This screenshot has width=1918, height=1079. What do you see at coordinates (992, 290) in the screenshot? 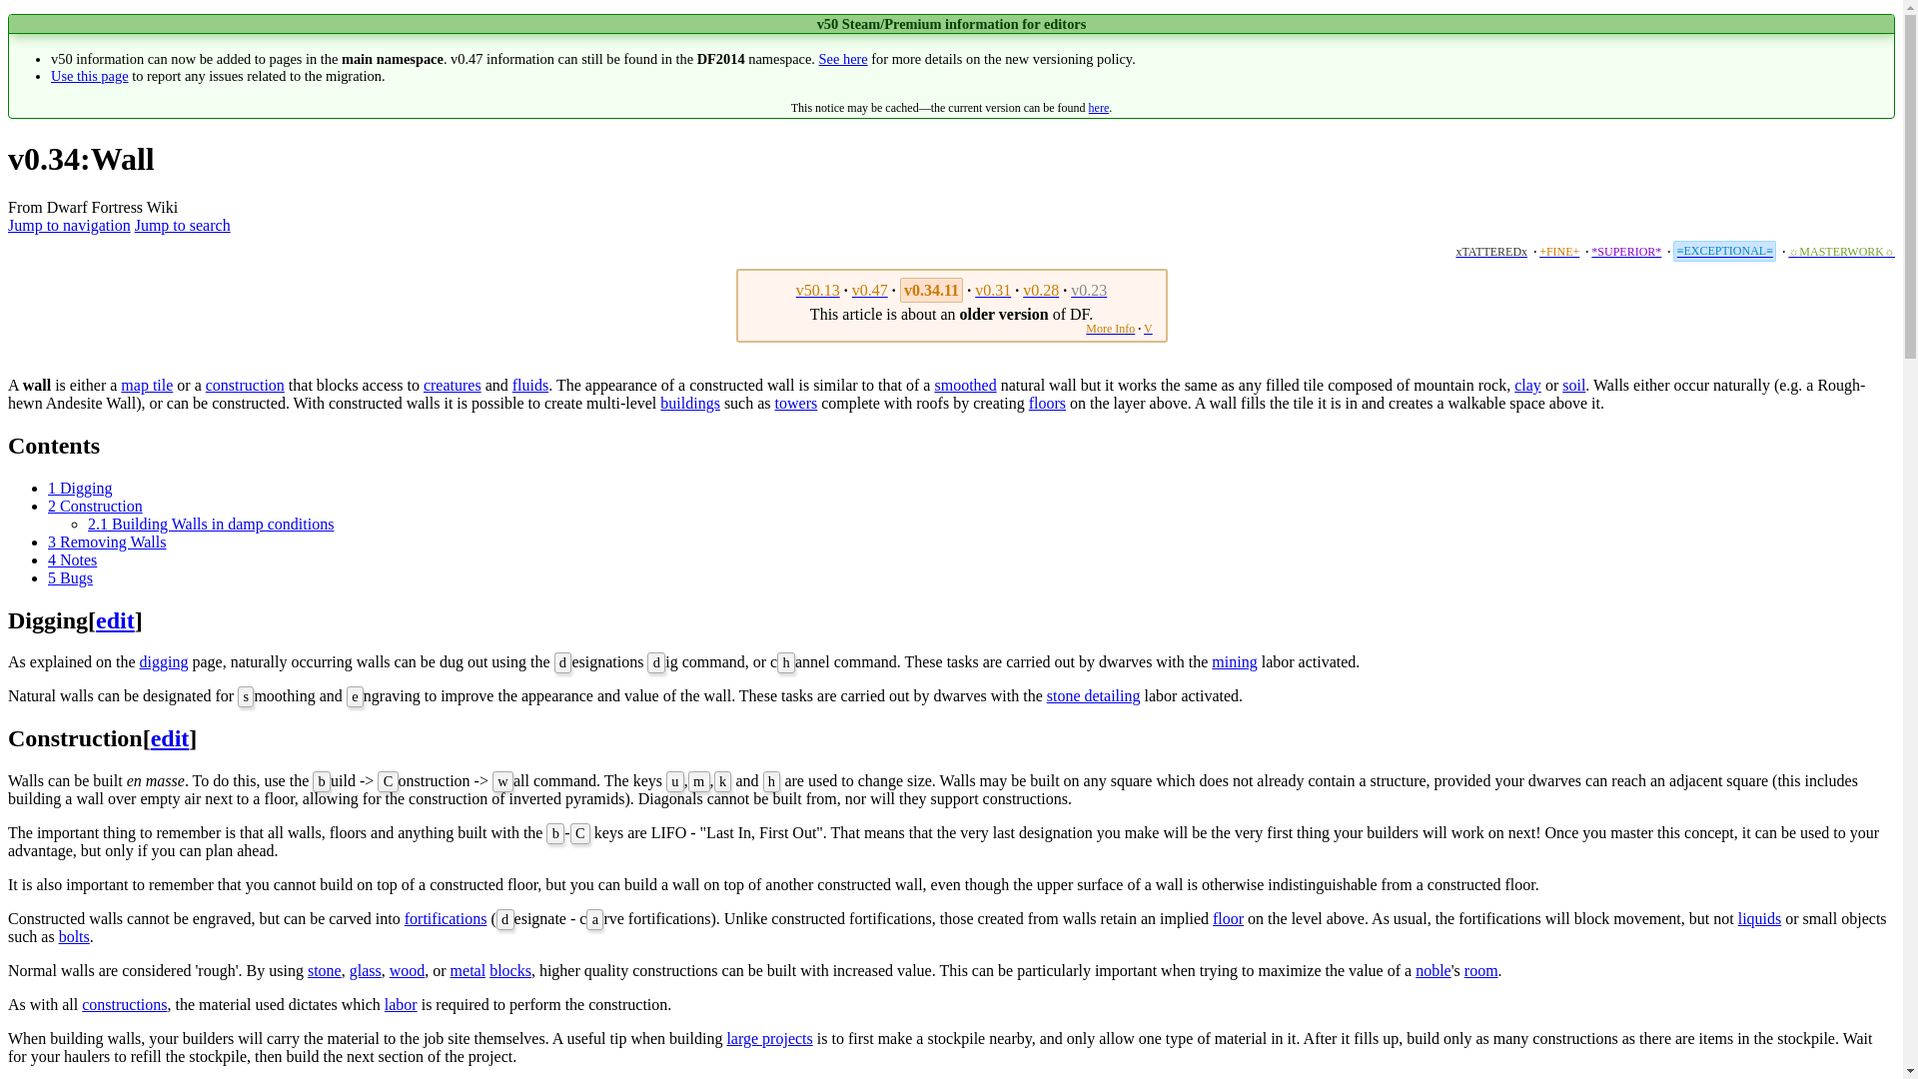
I see `v0.31:Wall` at bounding box center [992, 290].